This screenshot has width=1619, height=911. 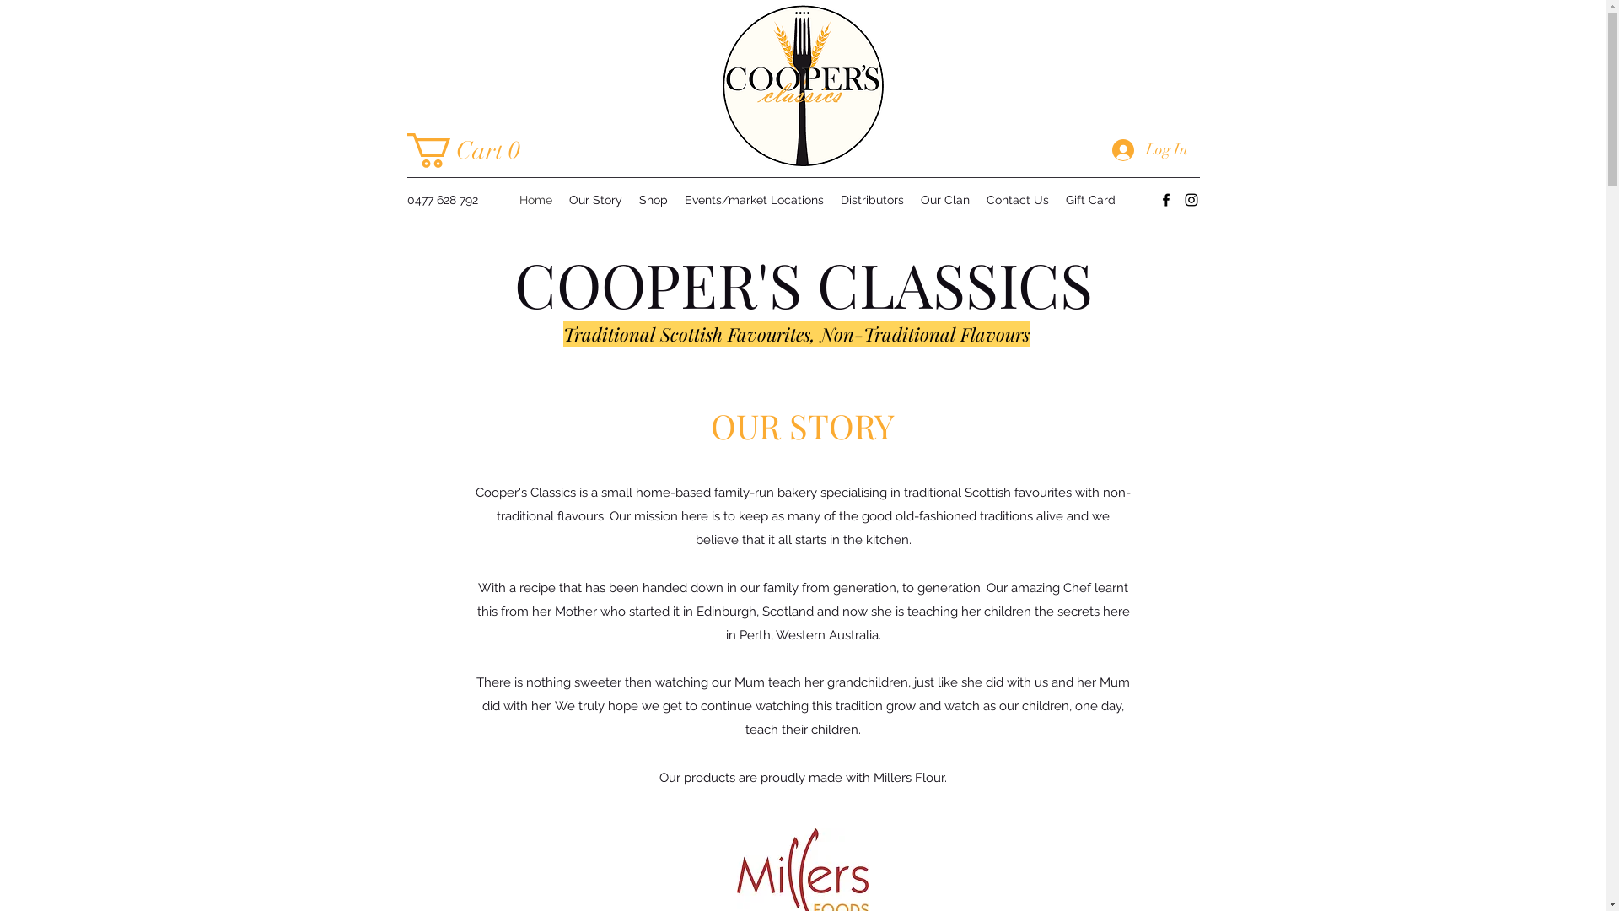 What do you see at coordinates (595, 200) in the screenshot?
I see `Our Story` at bounding box center [595, 200].